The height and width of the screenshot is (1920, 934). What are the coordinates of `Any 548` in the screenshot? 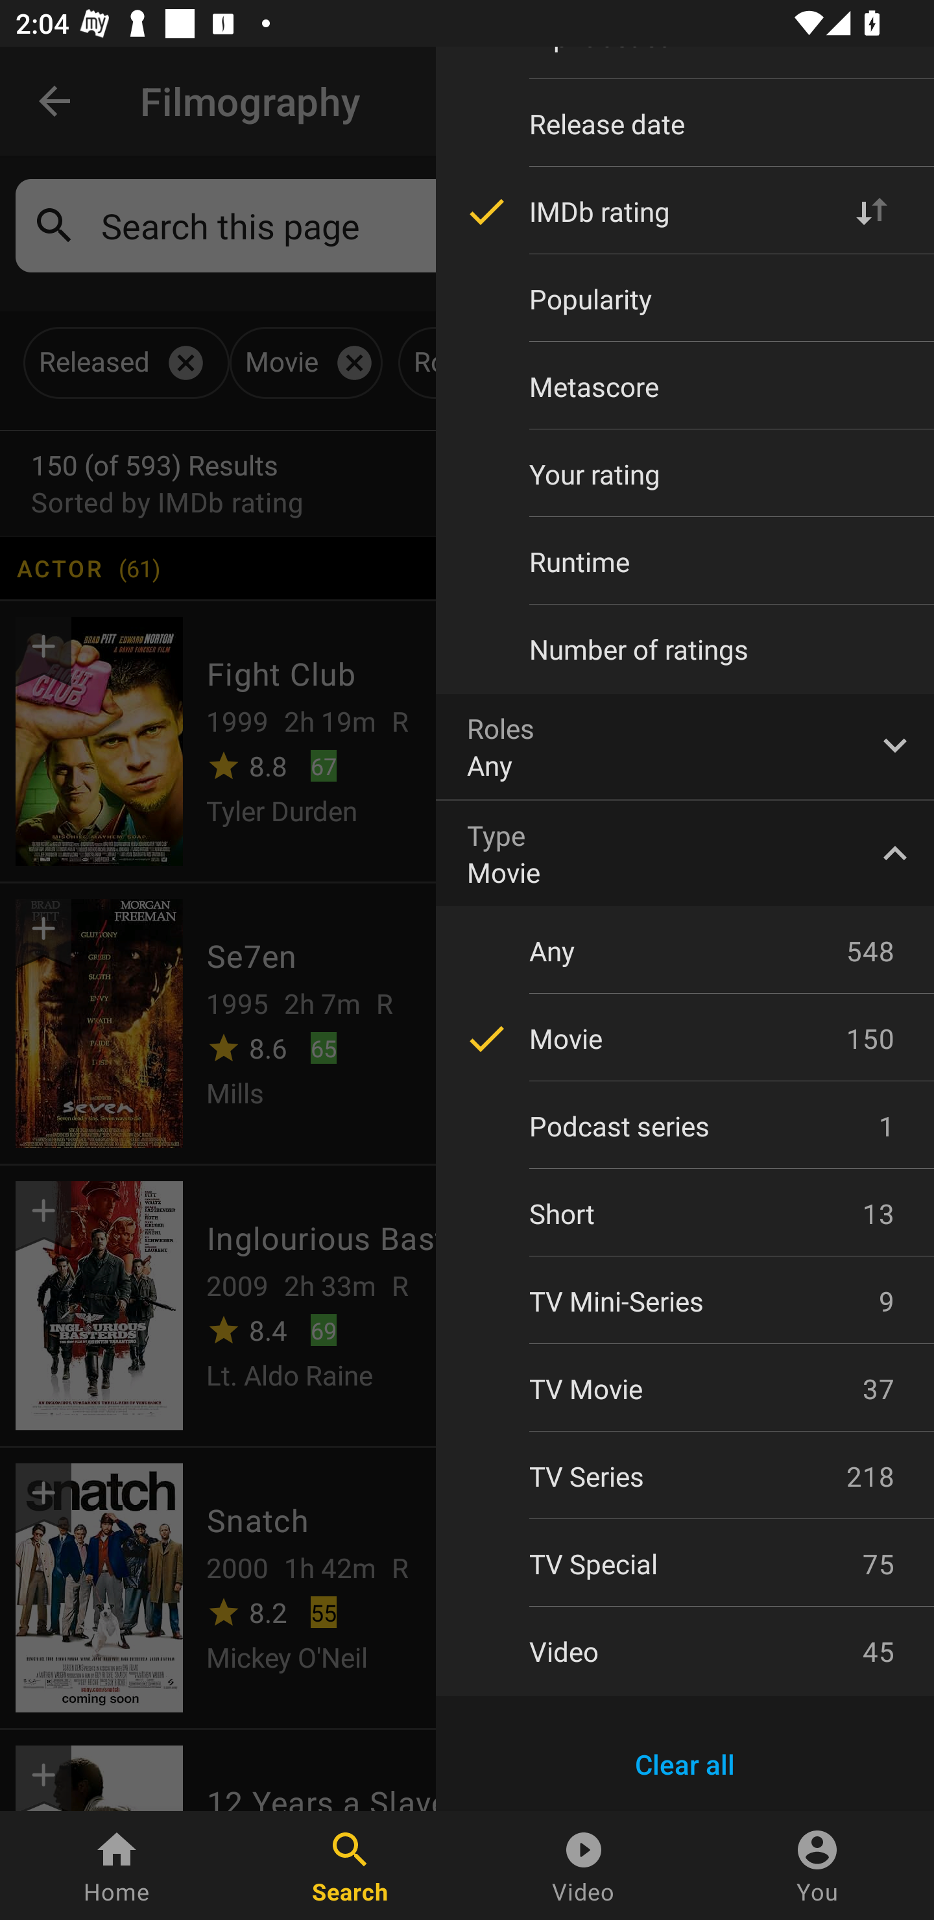 It's located at (685, 951).